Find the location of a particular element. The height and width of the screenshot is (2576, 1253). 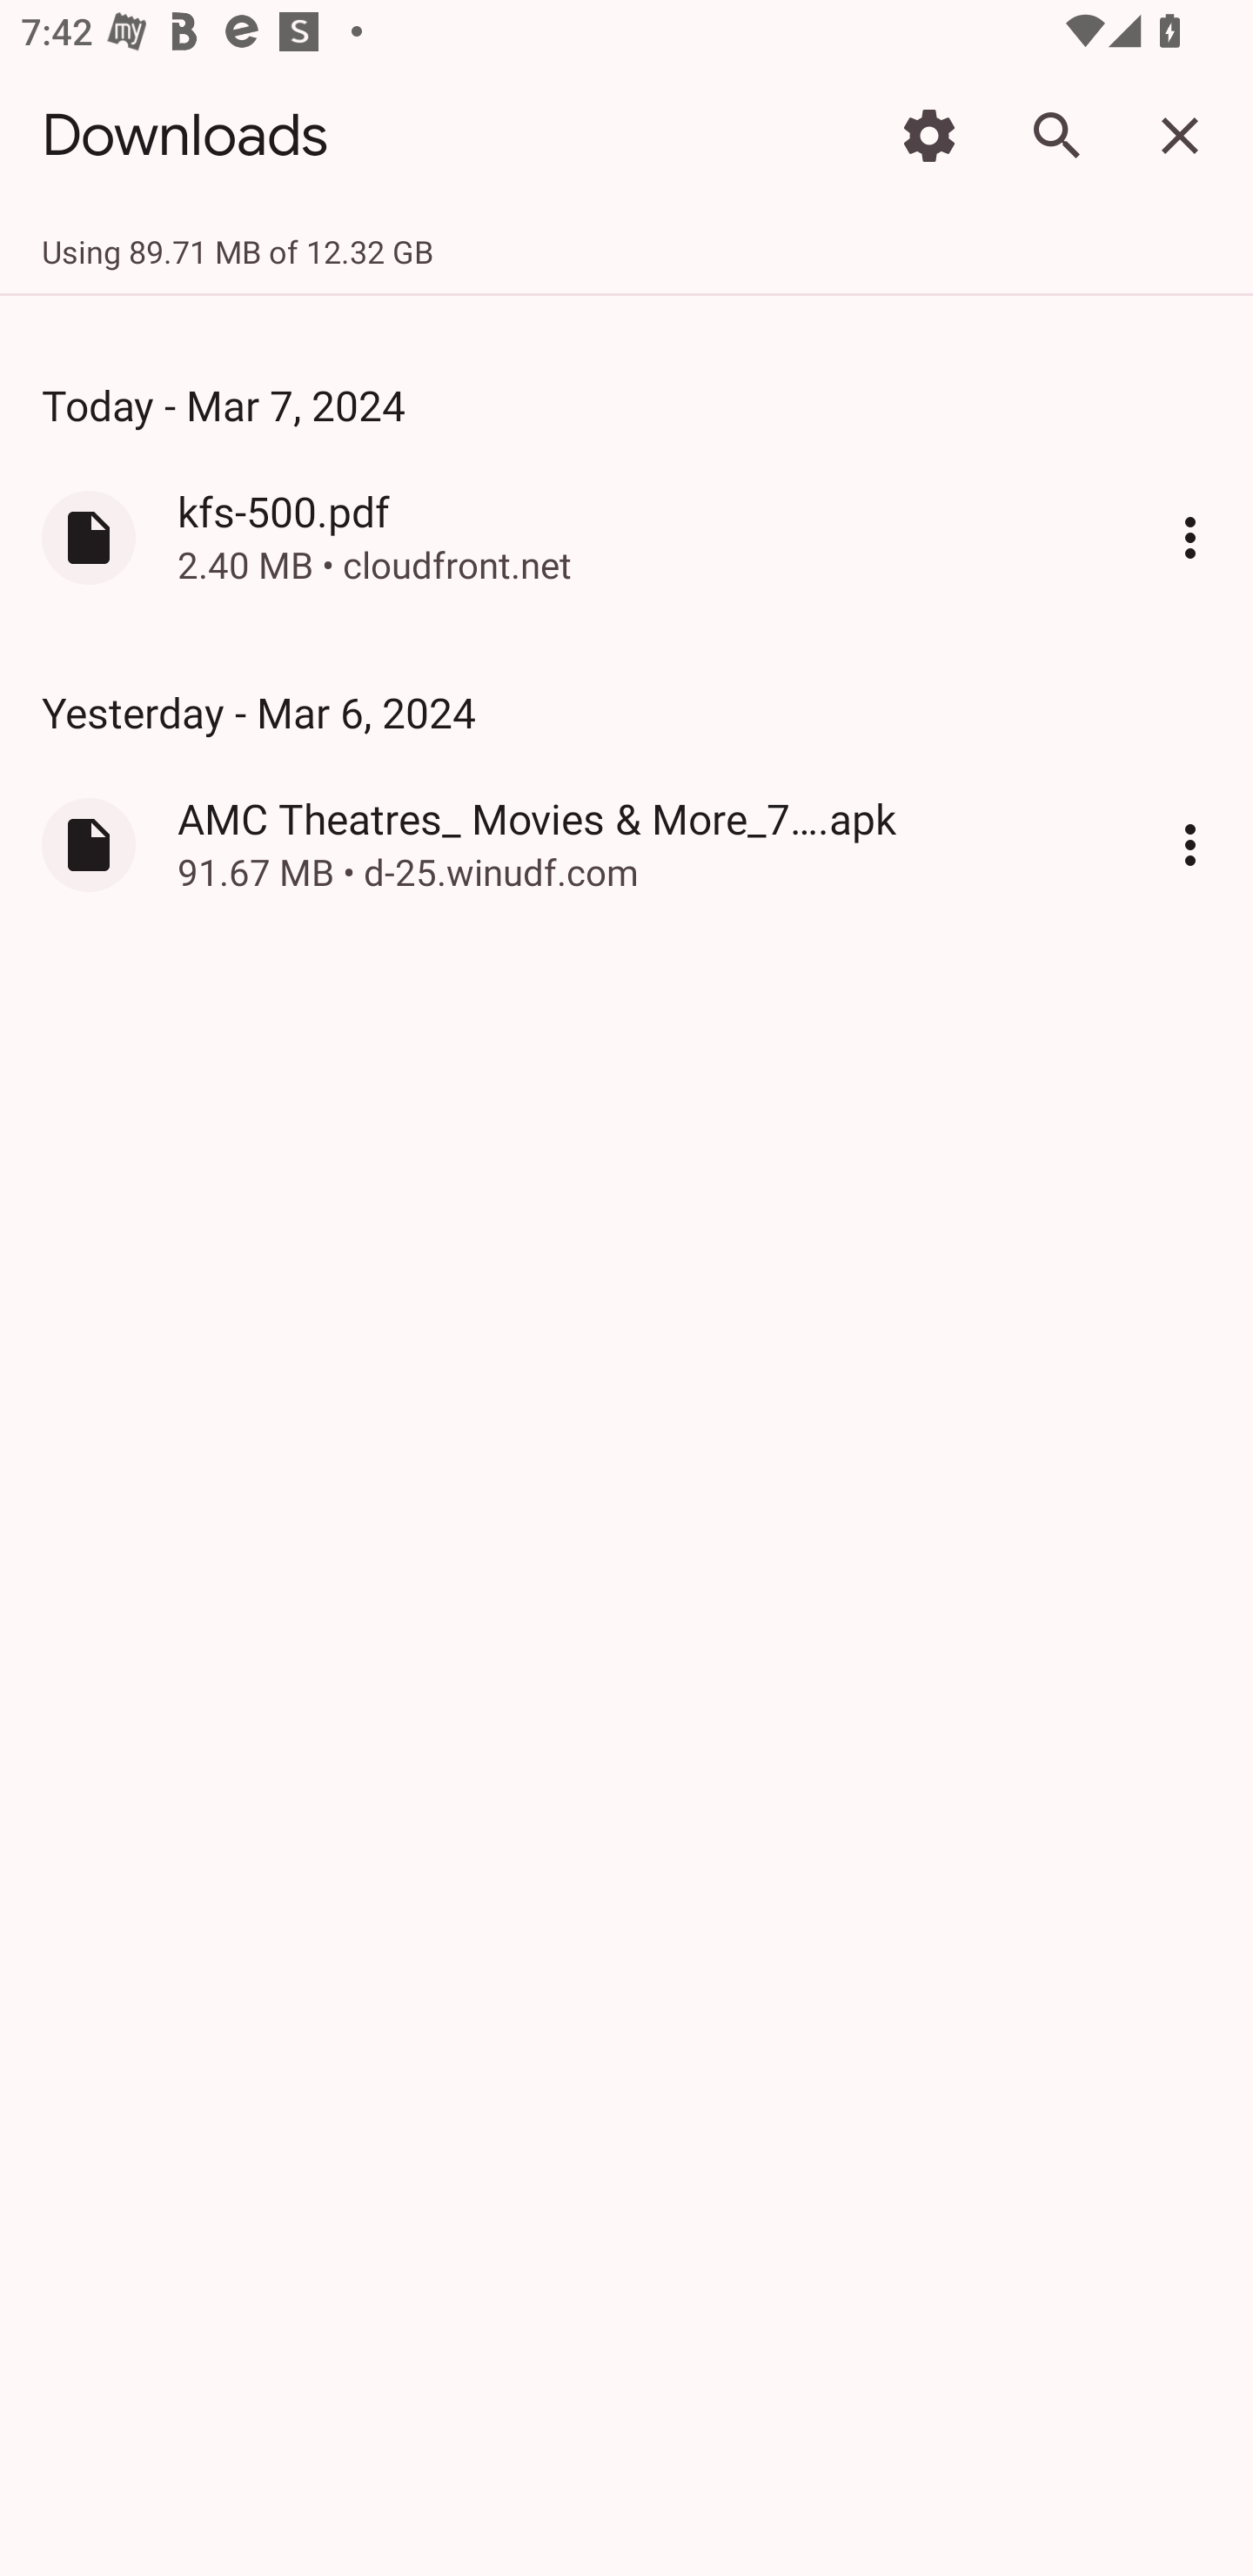

Customize and control Google Chrome is located at coordinates (1190, 536).